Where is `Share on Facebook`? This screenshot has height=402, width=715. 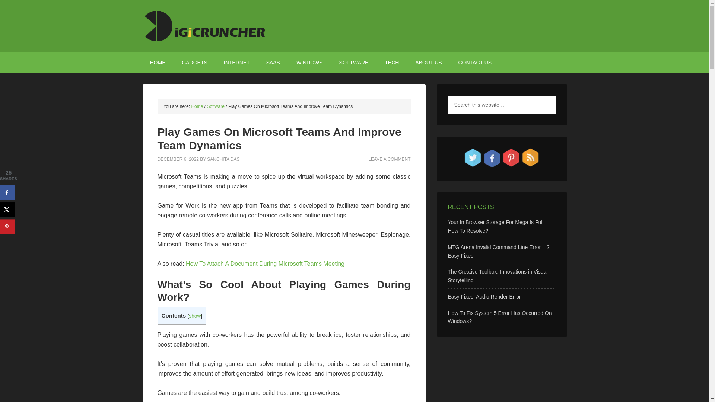
Share on Facebook is located at coordinates (7, 192).